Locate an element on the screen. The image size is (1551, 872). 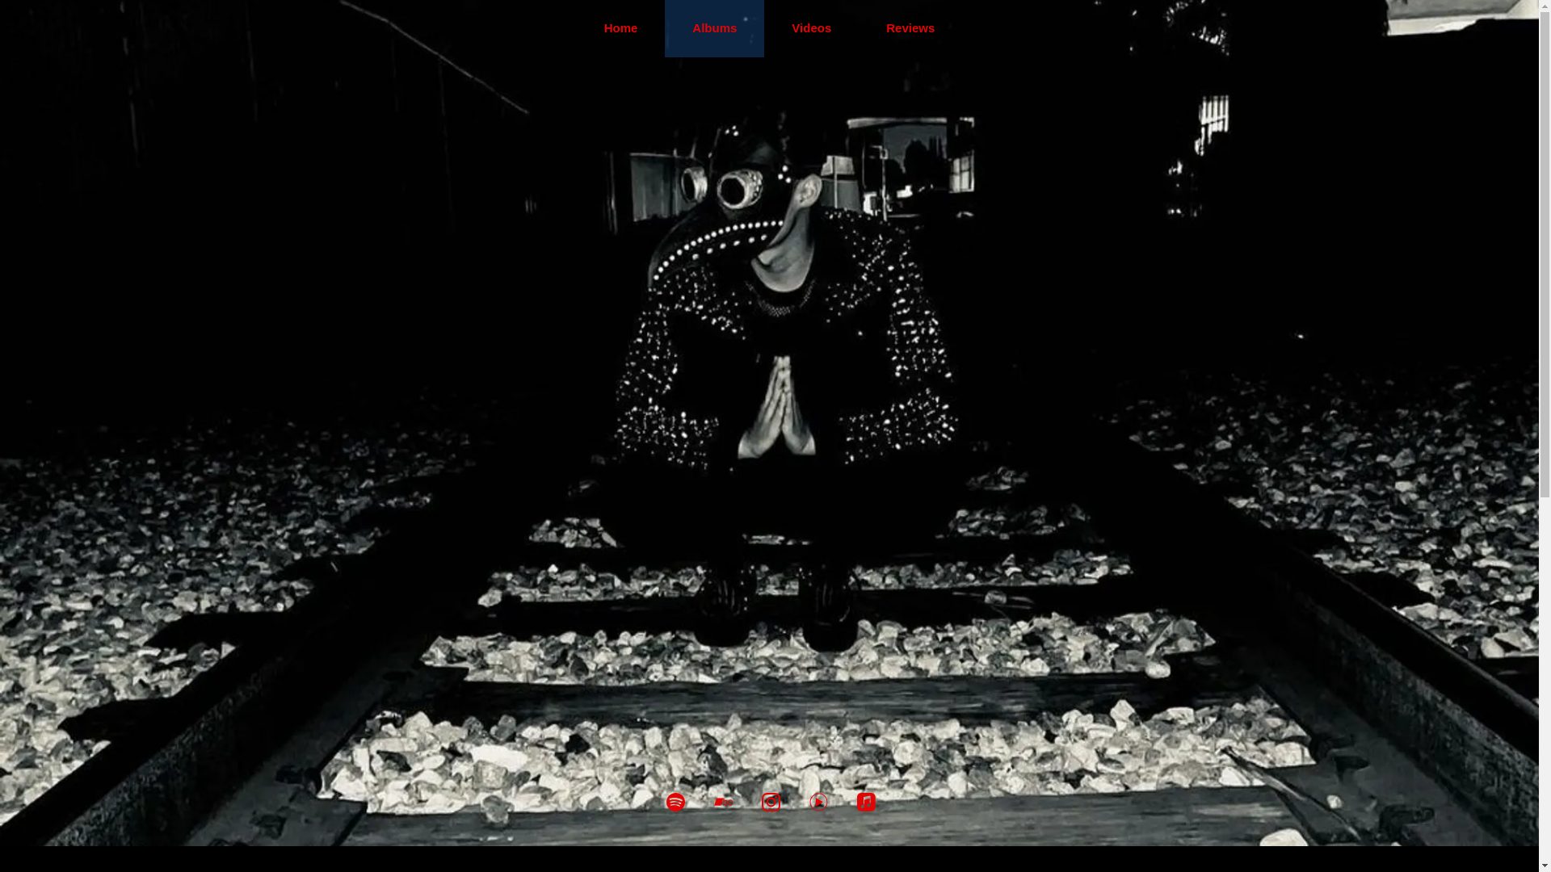
Albums is located at coordinates (714, 29).